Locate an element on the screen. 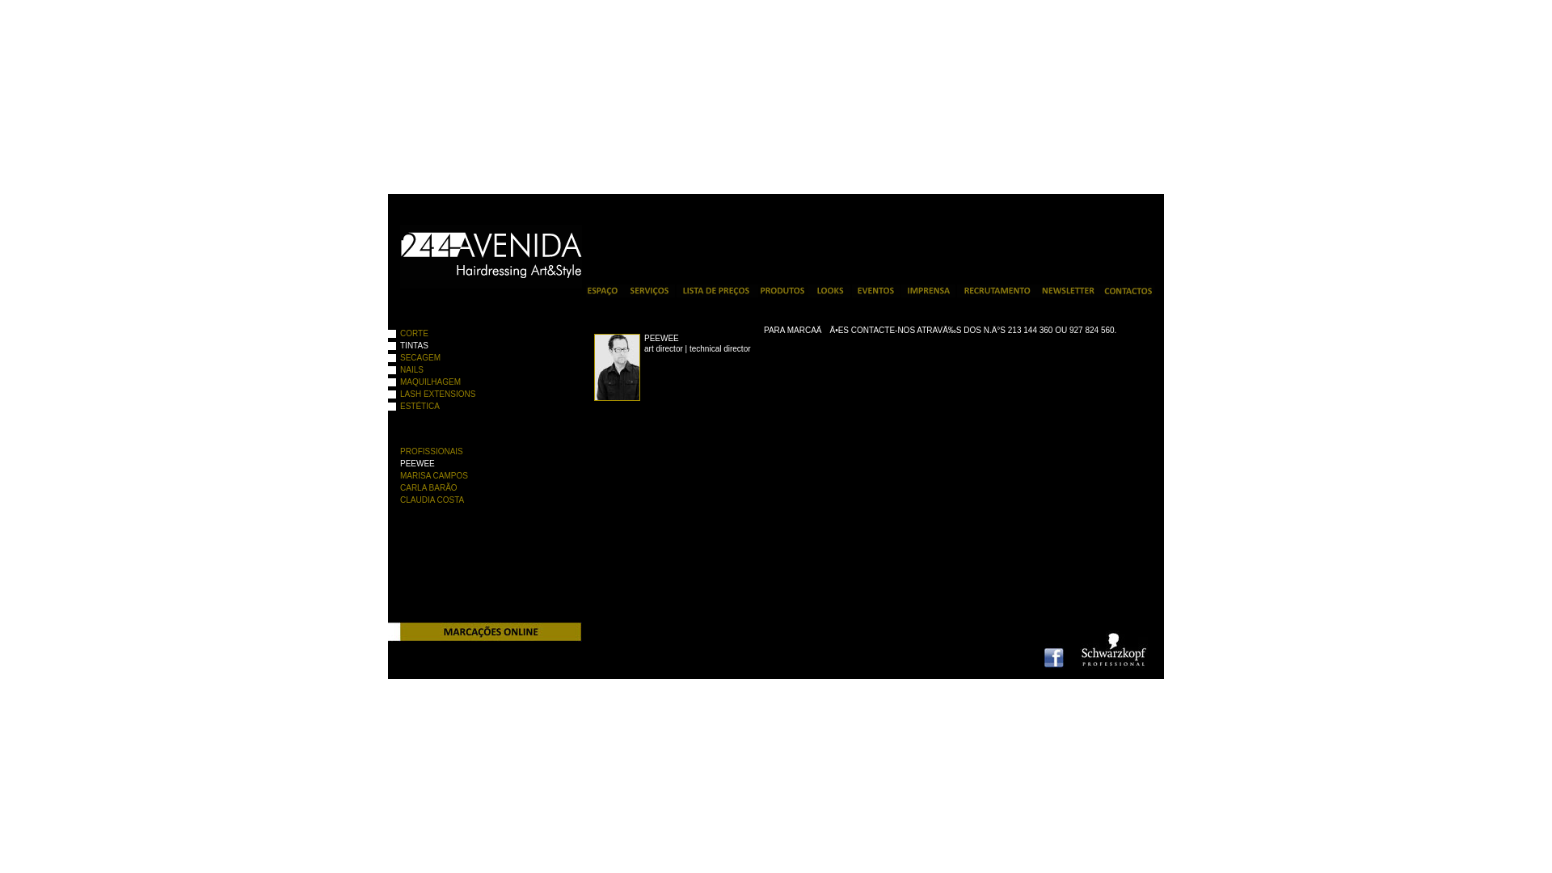  CORTE is located at coordinates (472, 334).